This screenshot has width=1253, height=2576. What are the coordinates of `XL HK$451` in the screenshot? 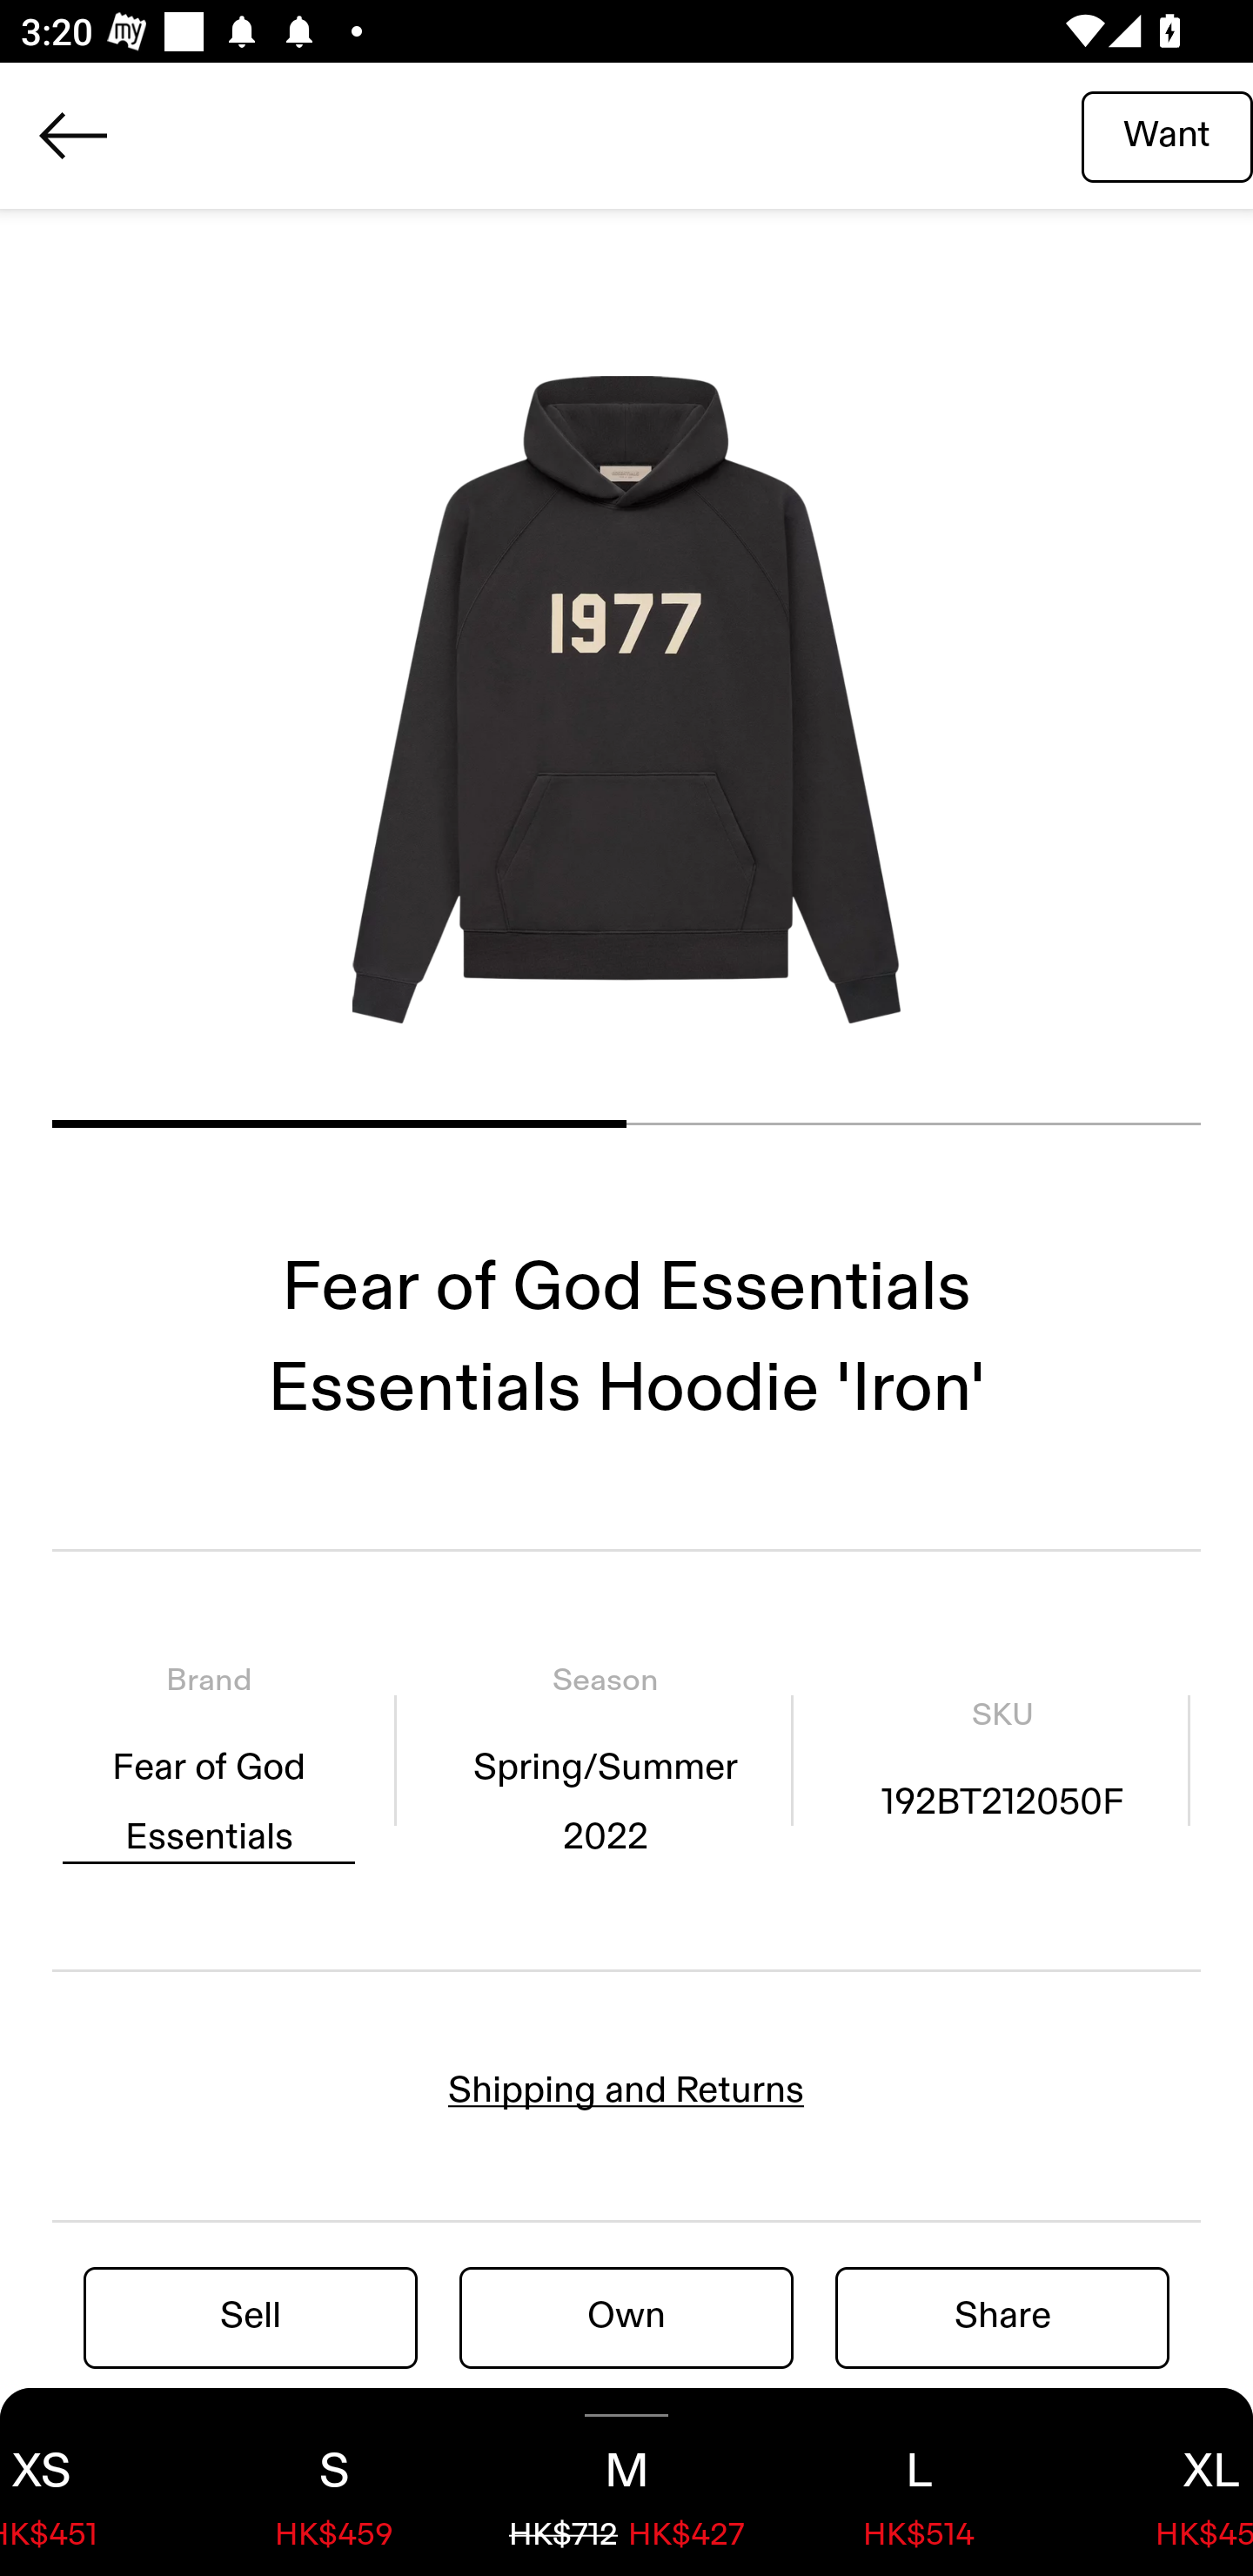 It's located at (1159, 2482).